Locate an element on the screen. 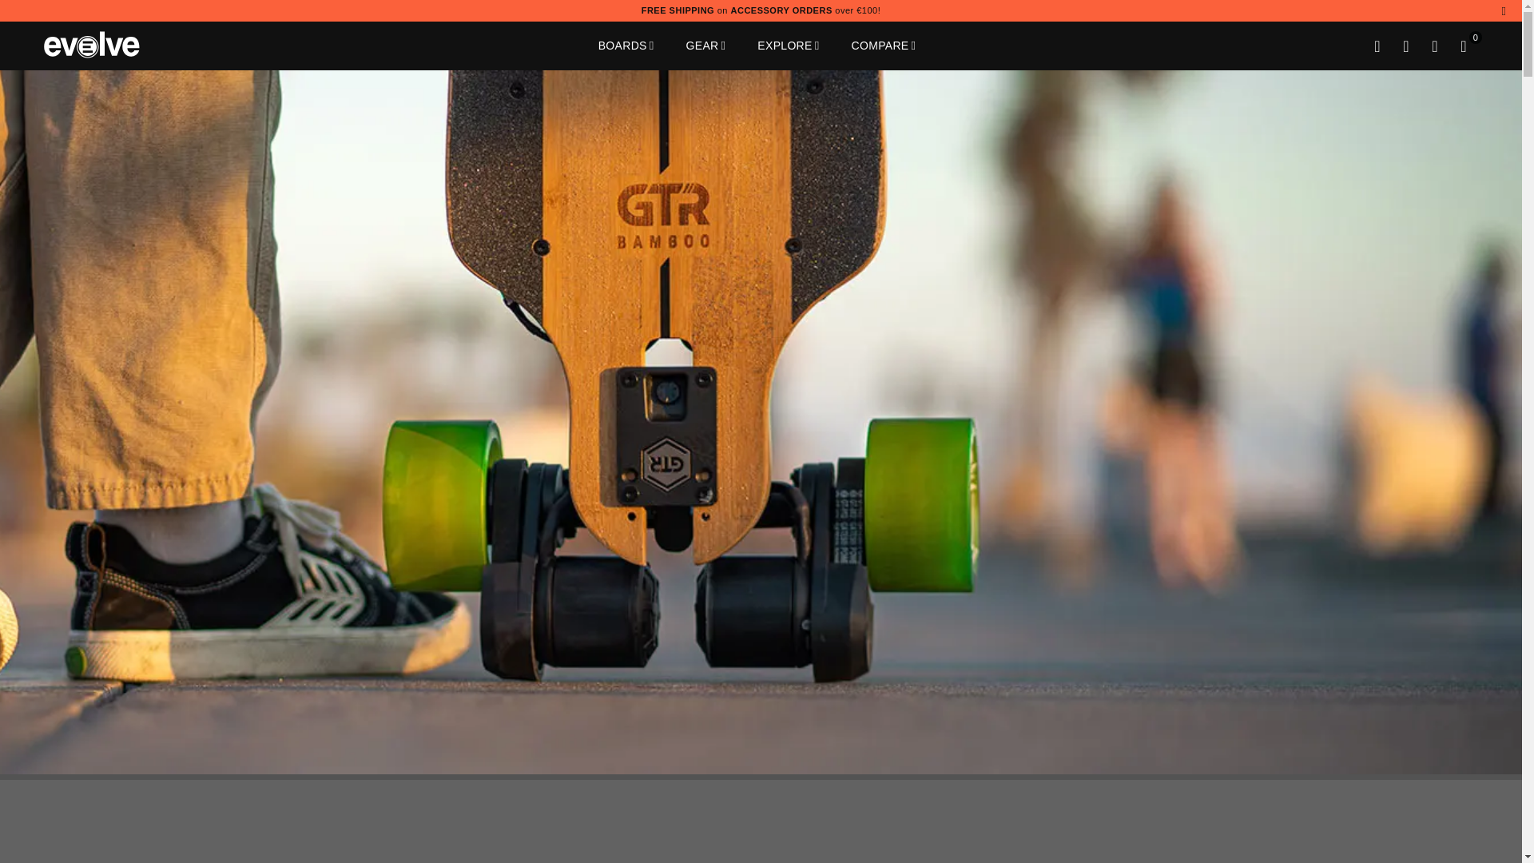  EVOLVE SKATEBOARDS EU is located at coordinates (112, 45).